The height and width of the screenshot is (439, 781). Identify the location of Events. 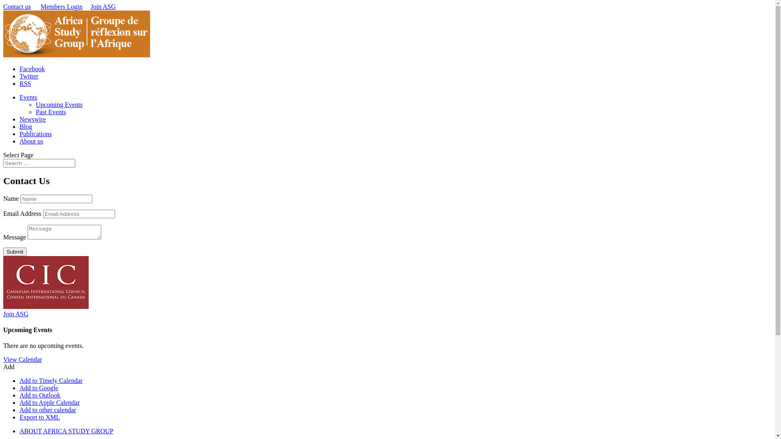
(28, 98).